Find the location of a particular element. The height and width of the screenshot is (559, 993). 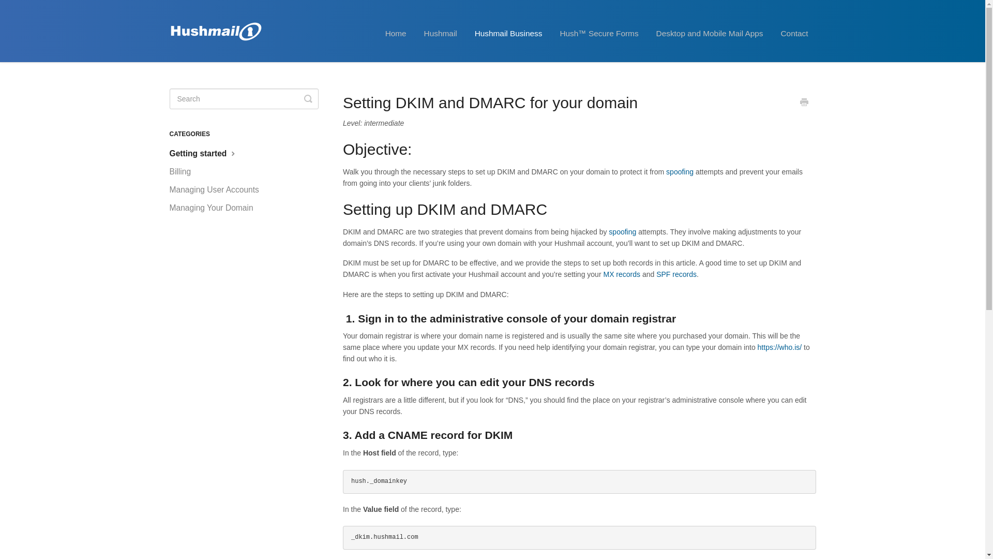

spoofing is located at coordinates (680, 172).